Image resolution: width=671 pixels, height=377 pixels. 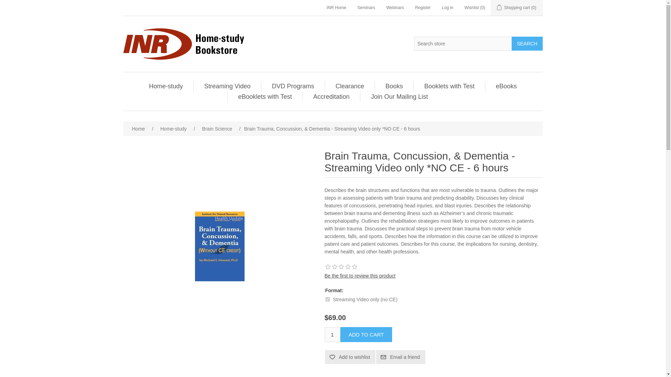 What do you see at coordinates (366, 8) in the screenshot?
I see `Seminars` at bounding box center [366, 8].